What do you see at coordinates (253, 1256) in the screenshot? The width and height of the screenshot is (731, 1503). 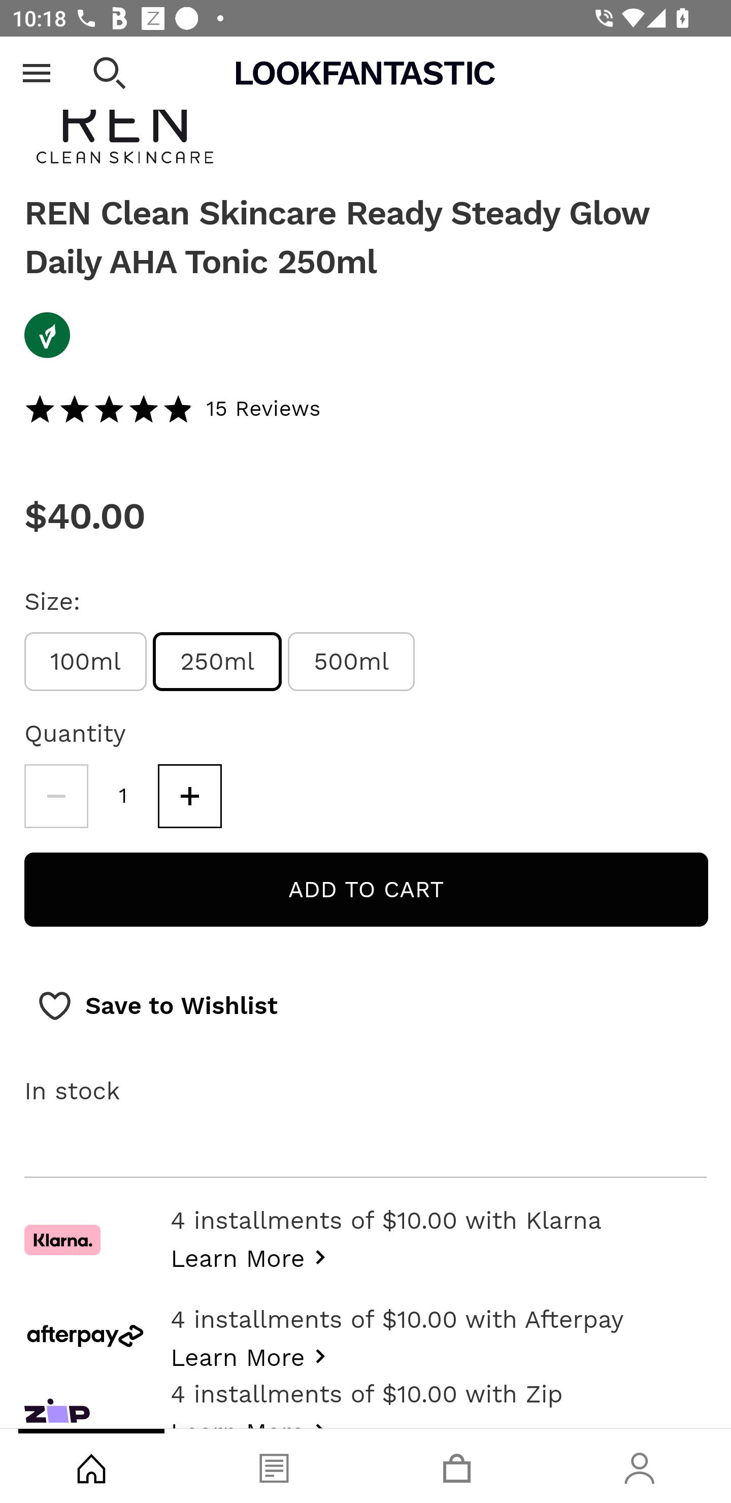 I see `Learn More about klarna_slice` at bounding box center [253, 1256].